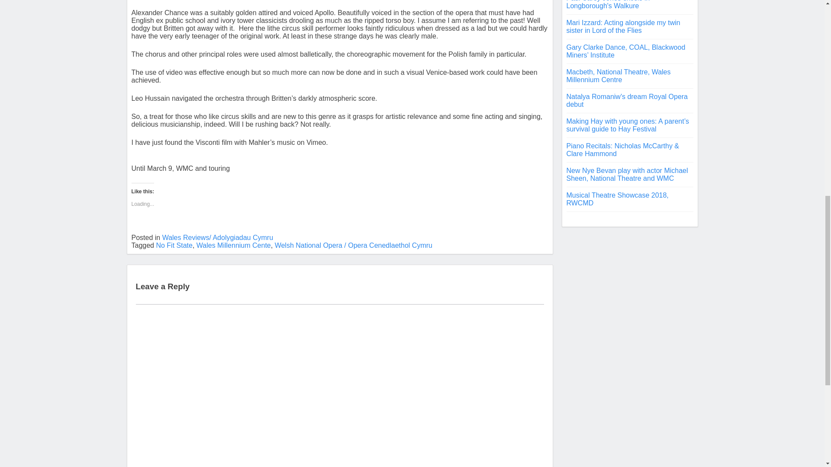 The height and width of the screenshot is (467, 831). What do you see at coordinates (627, 100) in the screenshot?
I see `Natalya Romaniw's dream Royal Opera debut` at bounding box center [627, 100].